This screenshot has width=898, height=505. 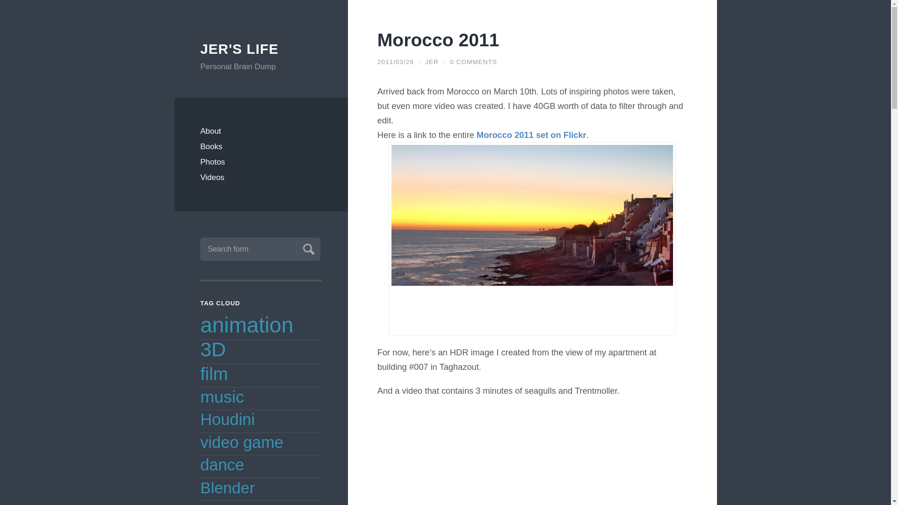 What do you see at coordinates (222, 397) in the screenshot?
I see `music` at bounding box center [222, 397].